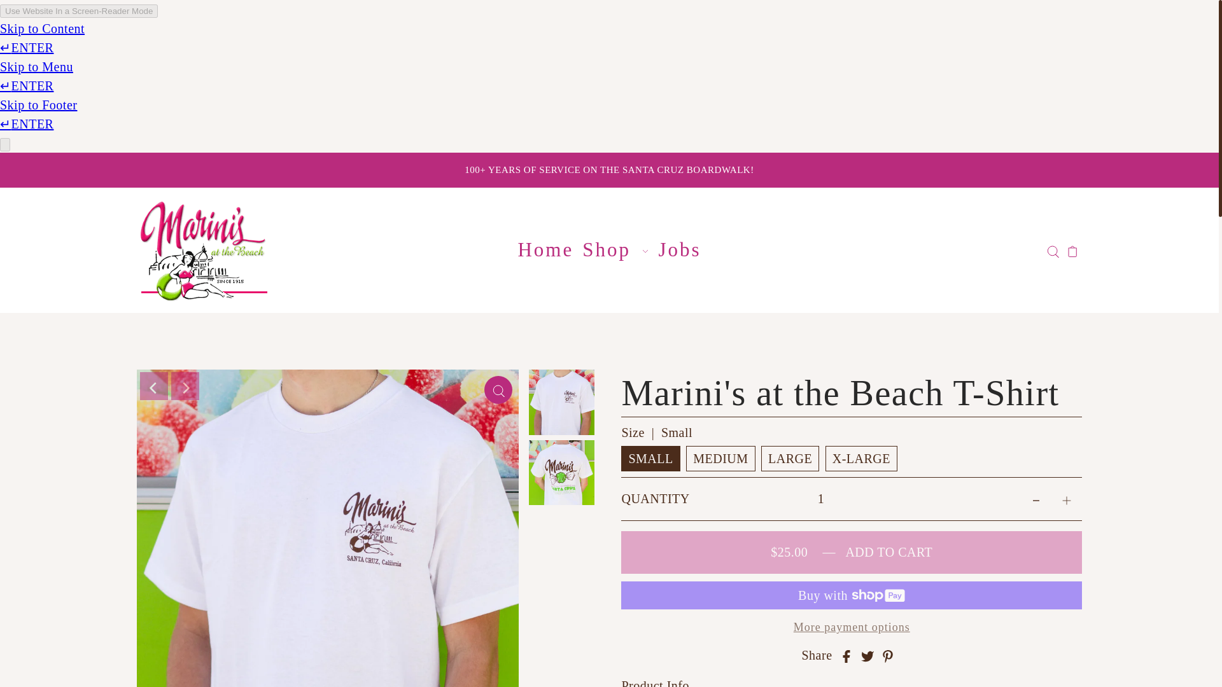 This screenshot has height=687, width=1222. Describe the element at coordinates (545, 249) in the screenshot. I see `Home` at that location.